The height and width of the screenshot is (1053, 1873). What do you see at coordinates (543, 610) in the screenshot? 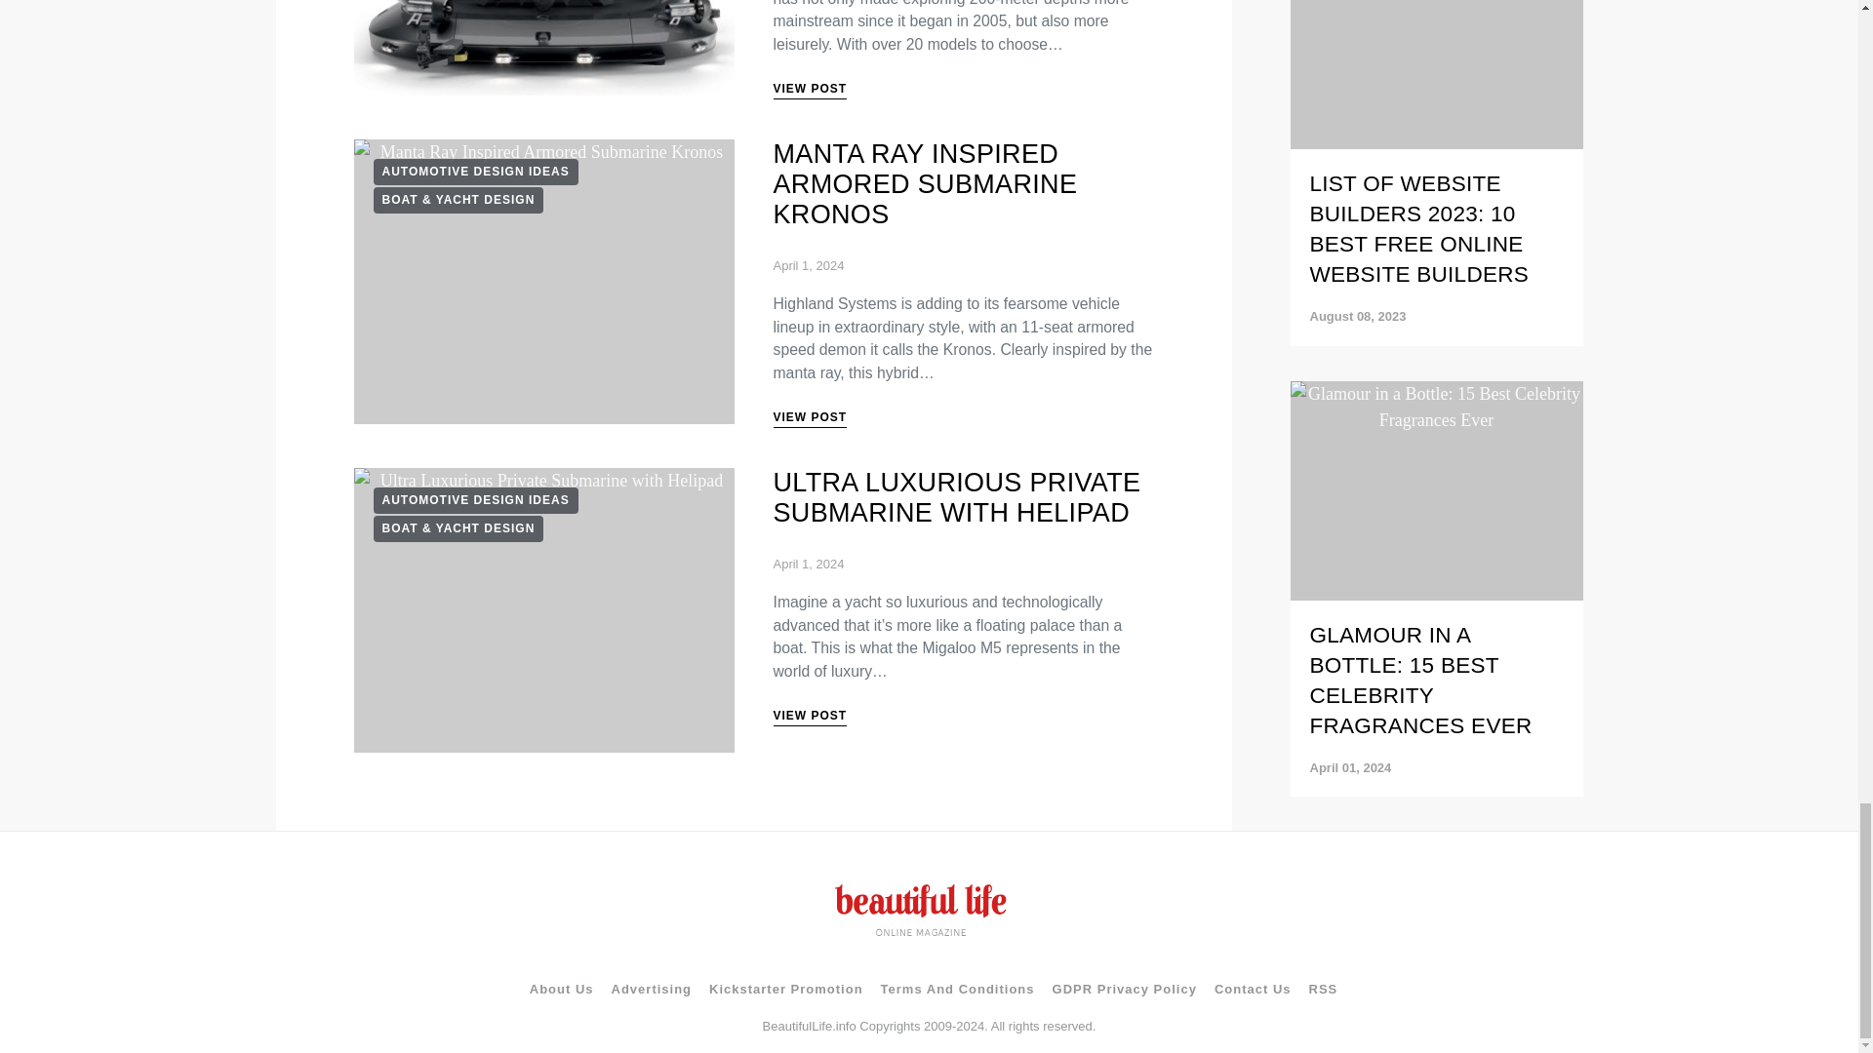
I see `Ultra Luxurious Private Submarine with Helipad` at bounding box center [543, 610].